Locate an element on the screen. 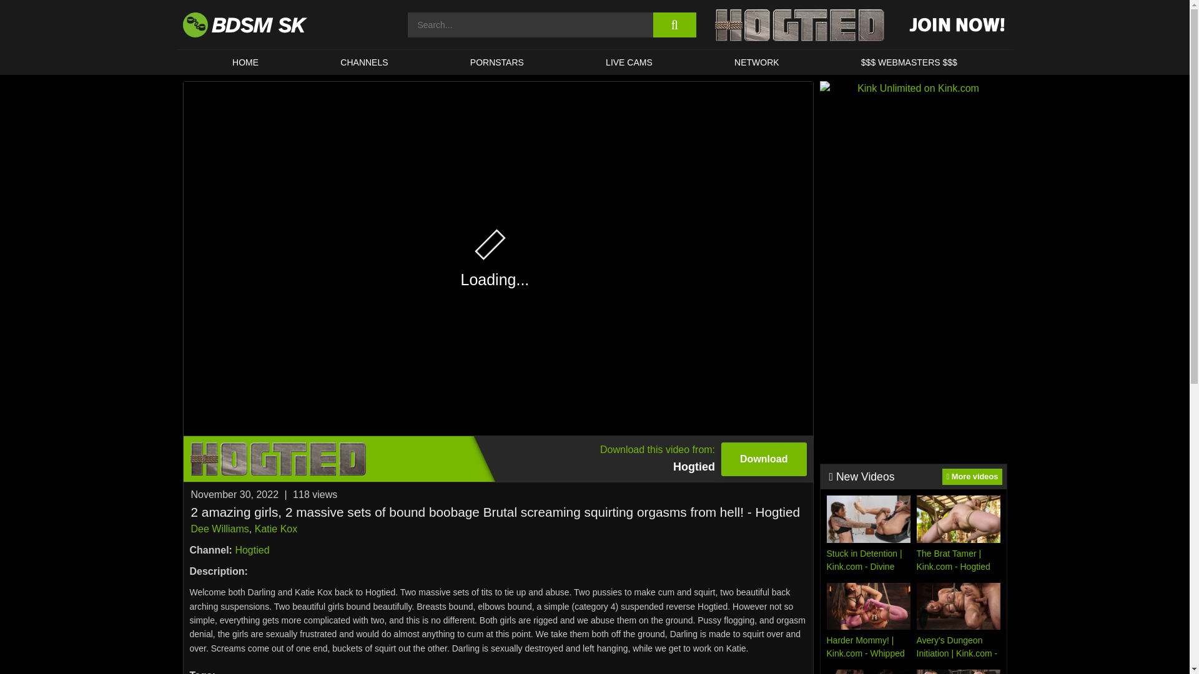 The width and height of the screenshot is (1199, 674). Dee Williams is located at coordinates (220, 529).